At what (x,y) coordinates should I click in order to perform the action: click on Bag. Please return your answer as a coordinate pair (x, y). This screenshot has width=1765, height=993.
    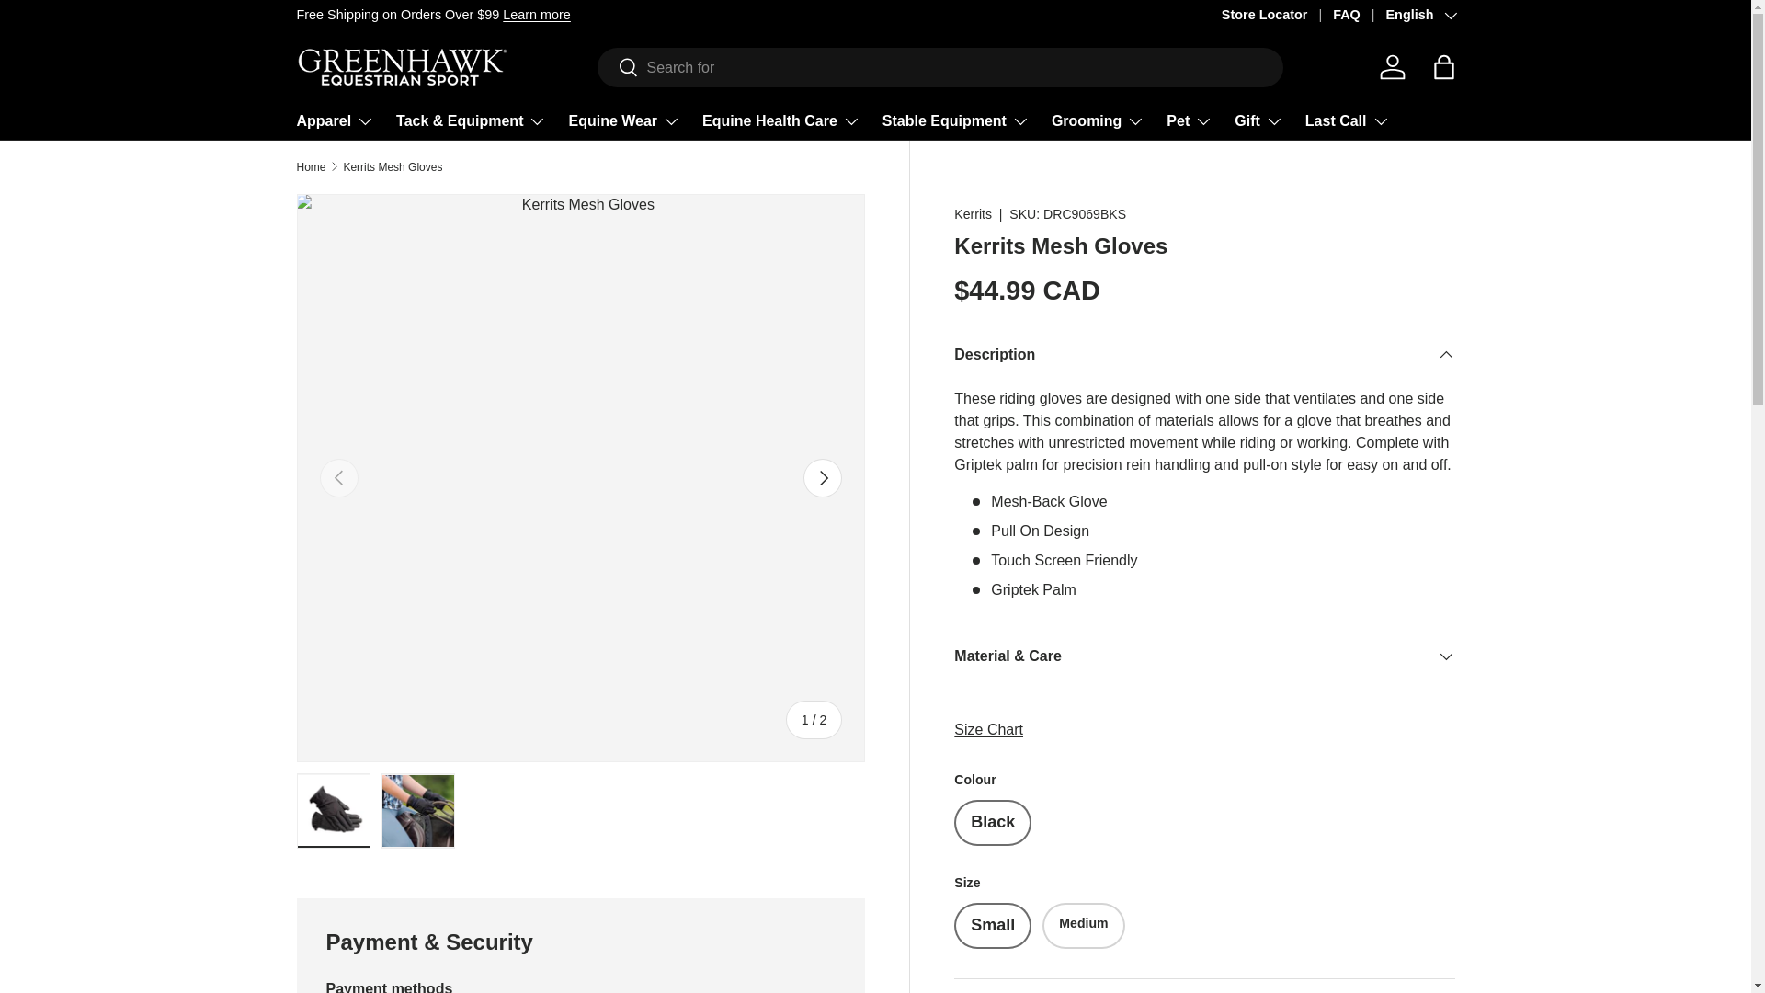
    Looking at the image, I should click on (1442, 66).